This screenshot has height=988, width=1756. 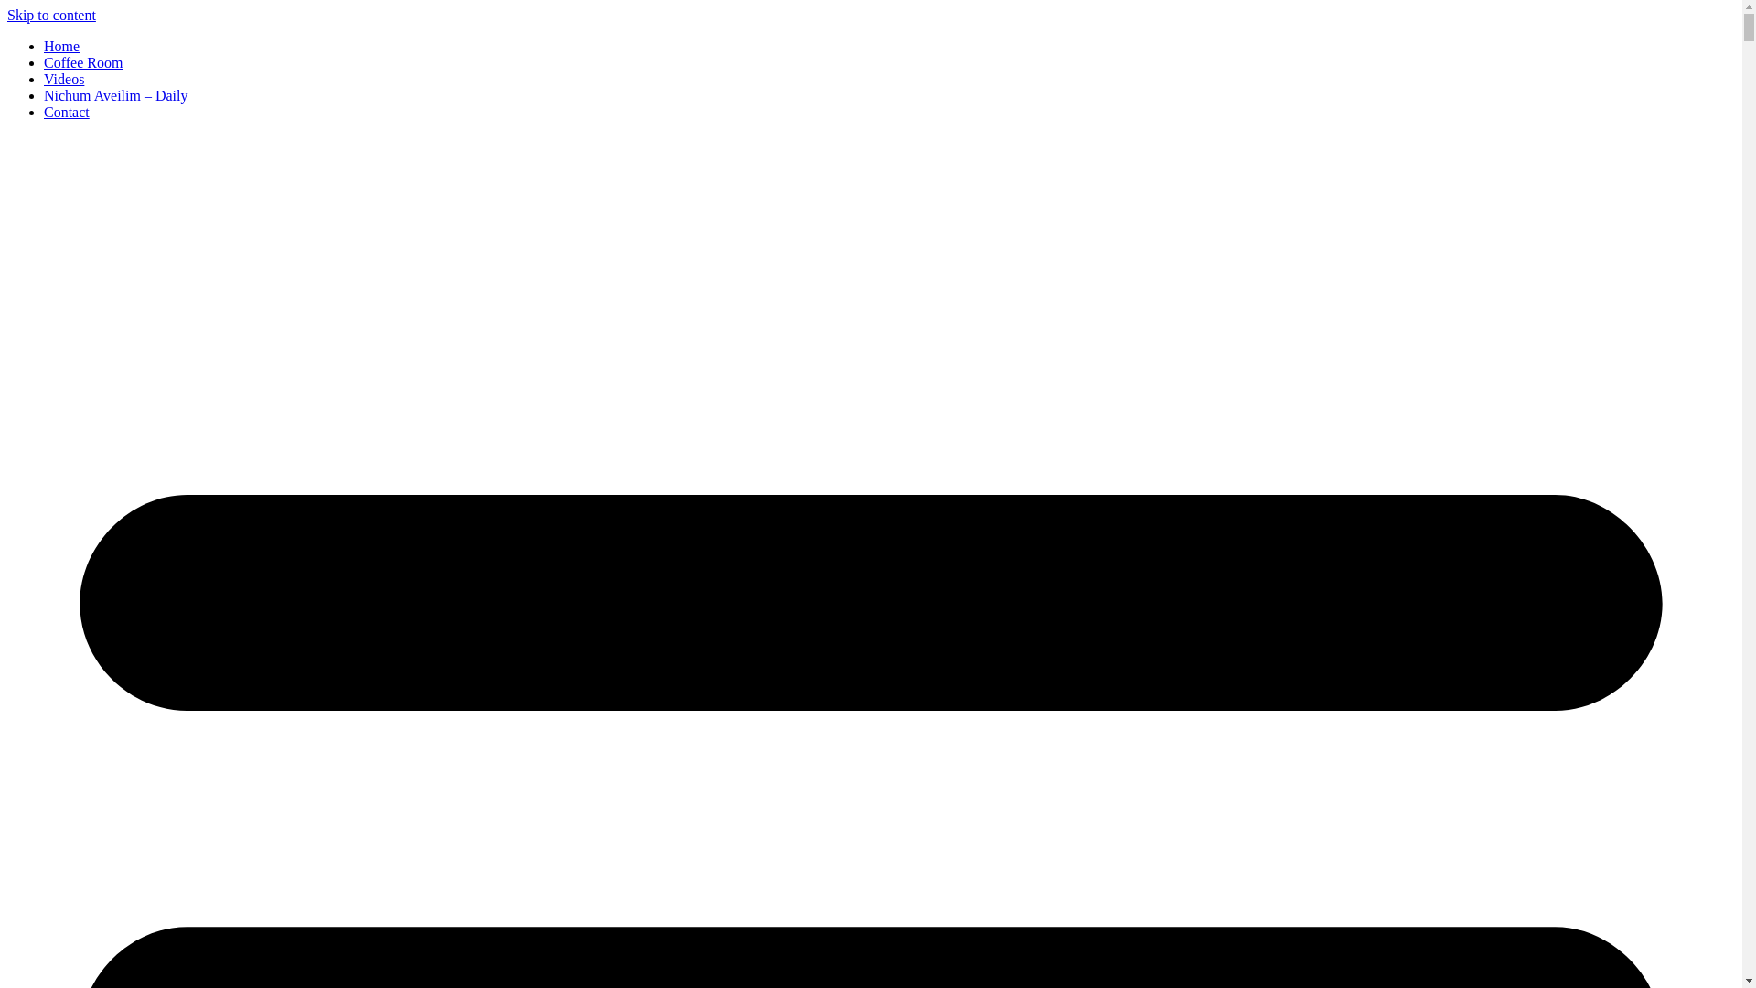 I want to click on Videos, so click(x=64, y=79).